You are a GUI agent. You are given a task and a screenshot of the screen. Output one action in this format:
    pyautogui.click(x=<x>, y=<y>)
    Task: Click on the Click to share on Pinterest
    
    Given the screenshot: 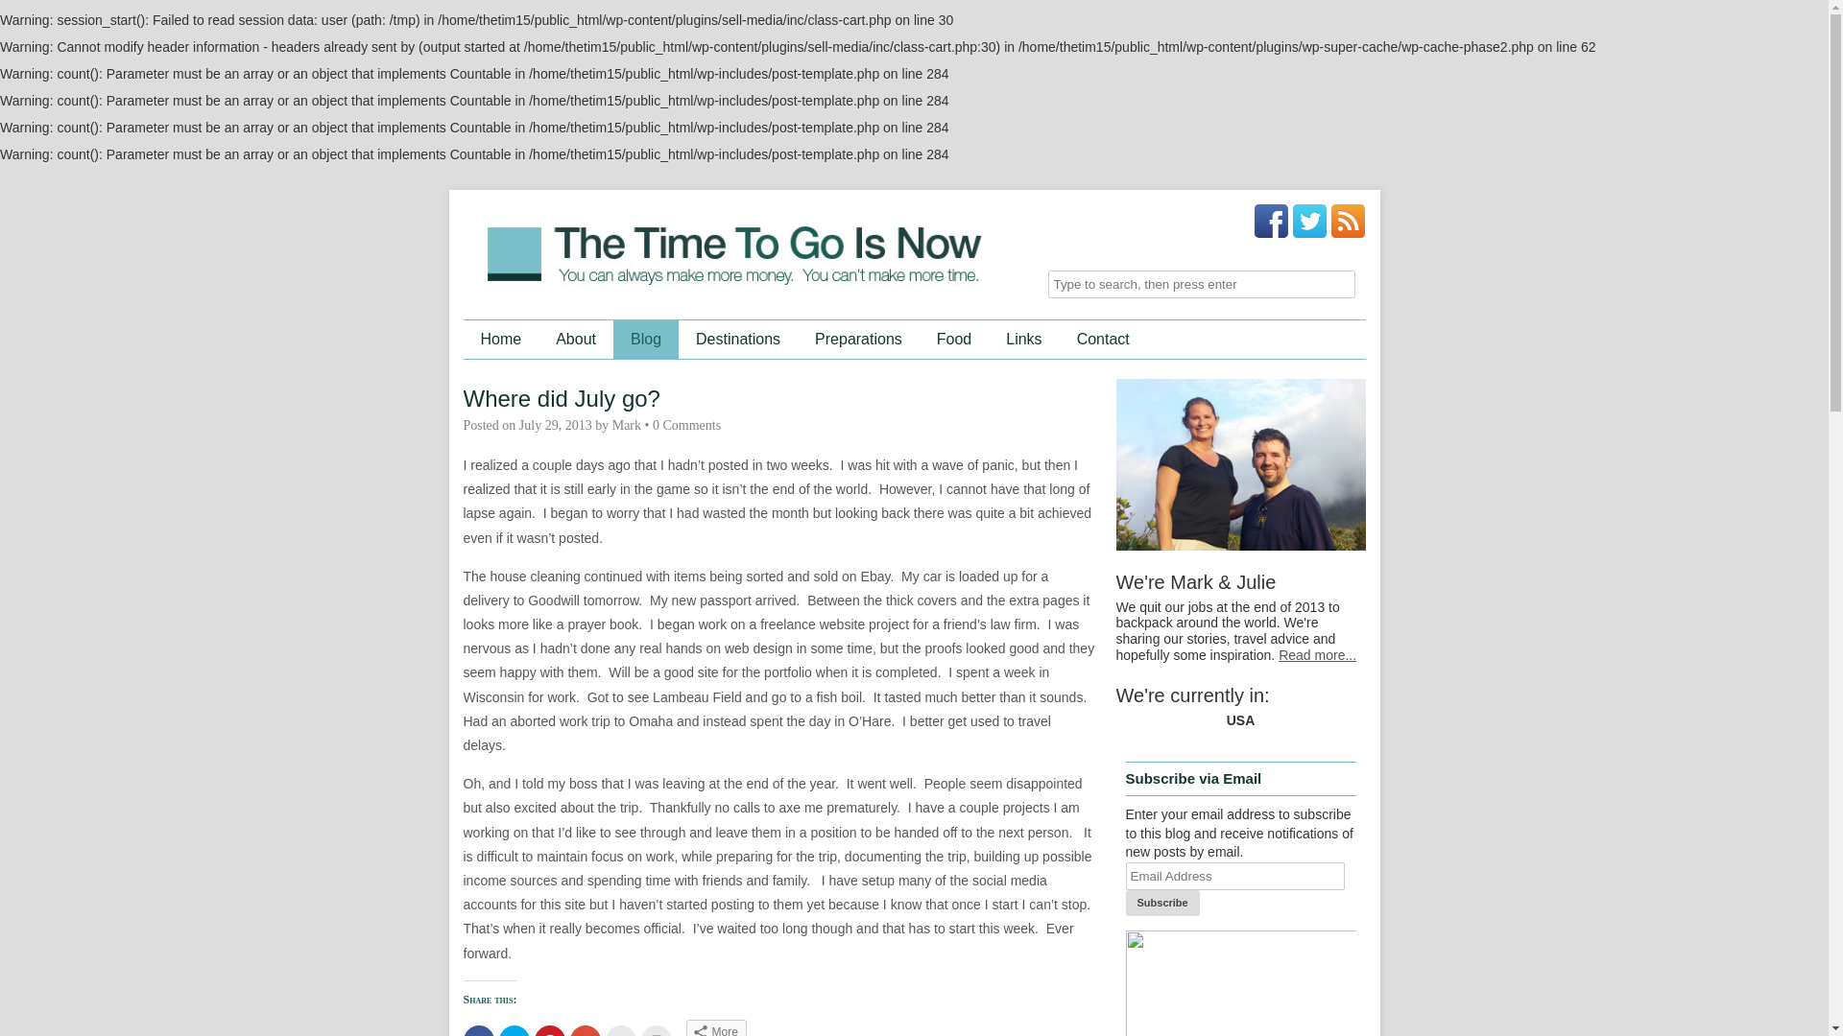 What is the action you would take?
    pyautogui.click(x=549, y=1030)
    